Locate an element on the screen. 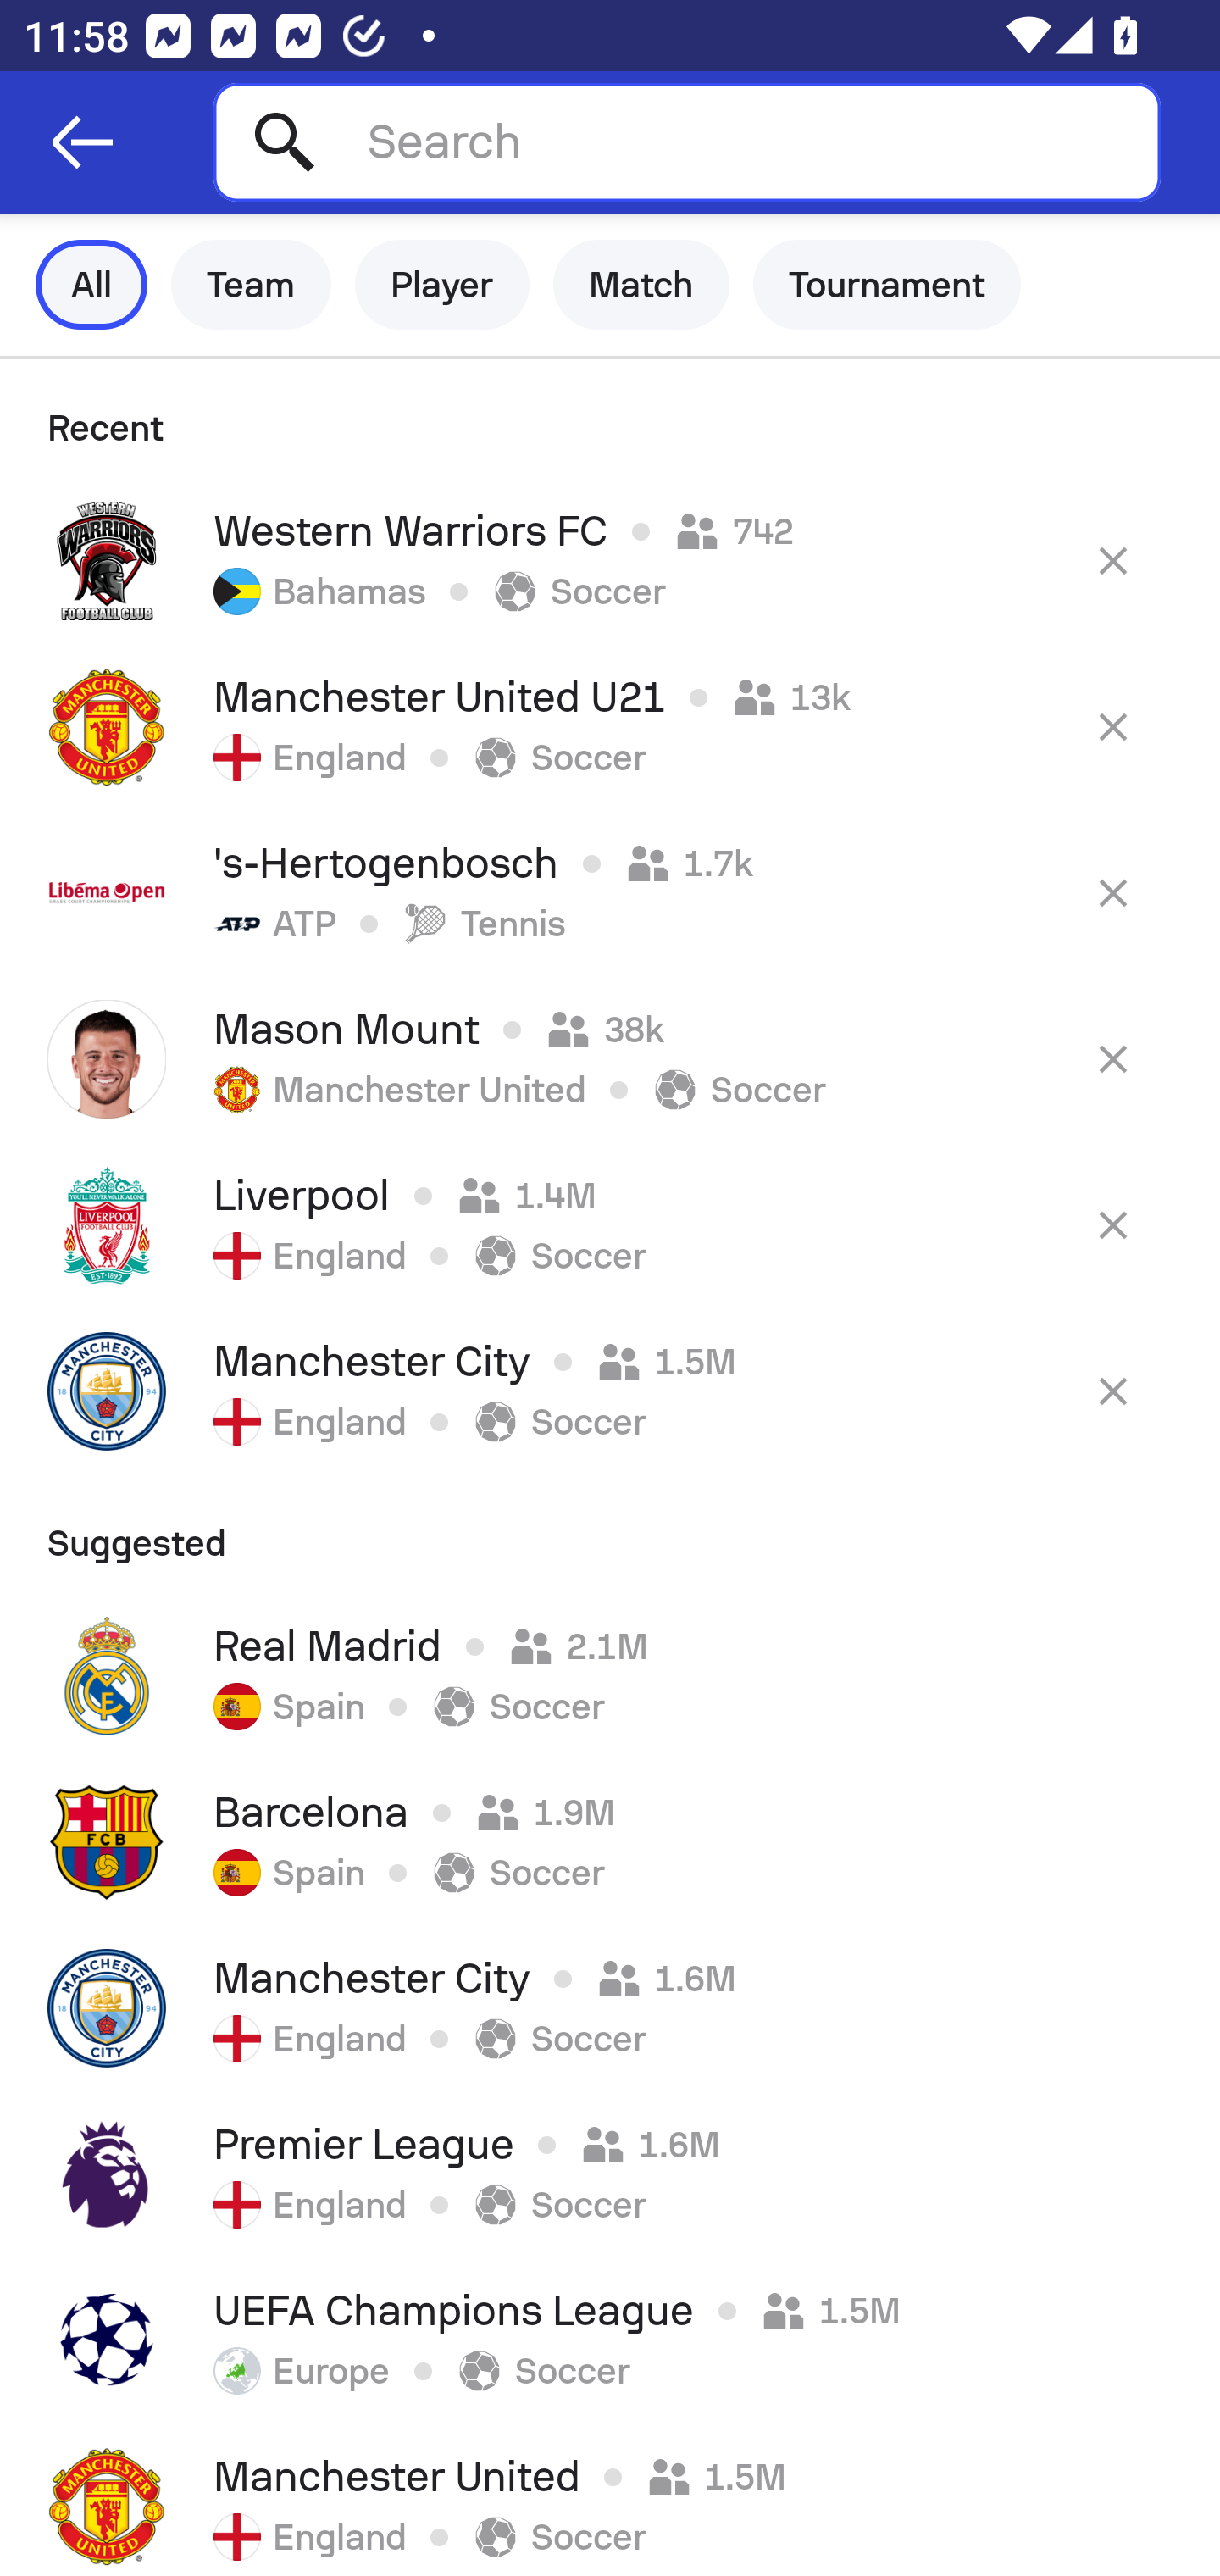  All is located at coordinates (91, 285).